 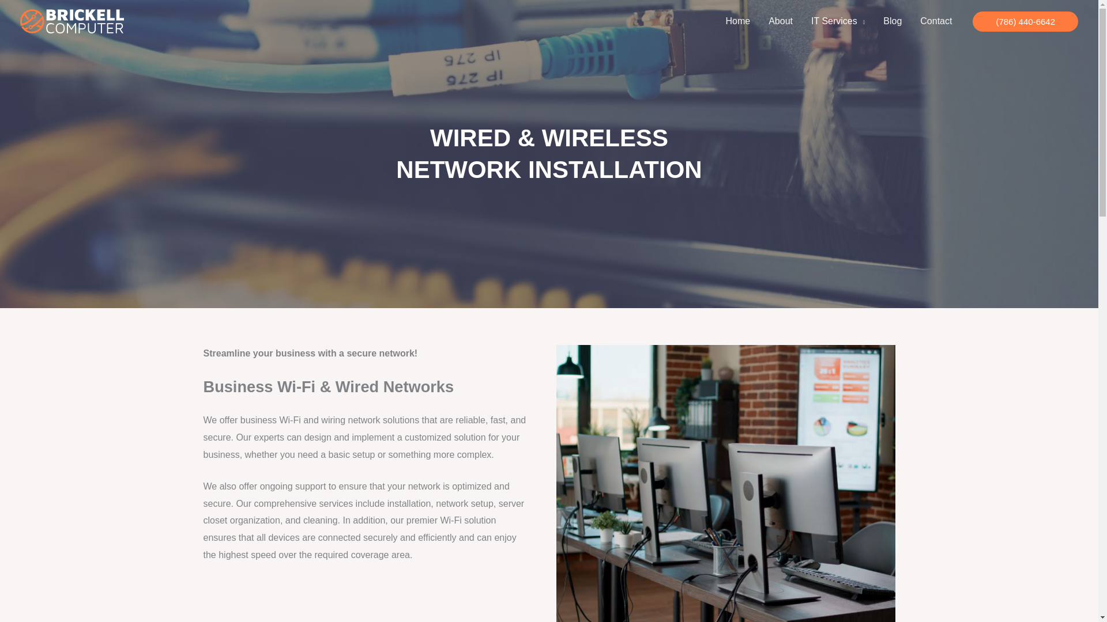 I want to click on Blog, so click(x=893, y=21).